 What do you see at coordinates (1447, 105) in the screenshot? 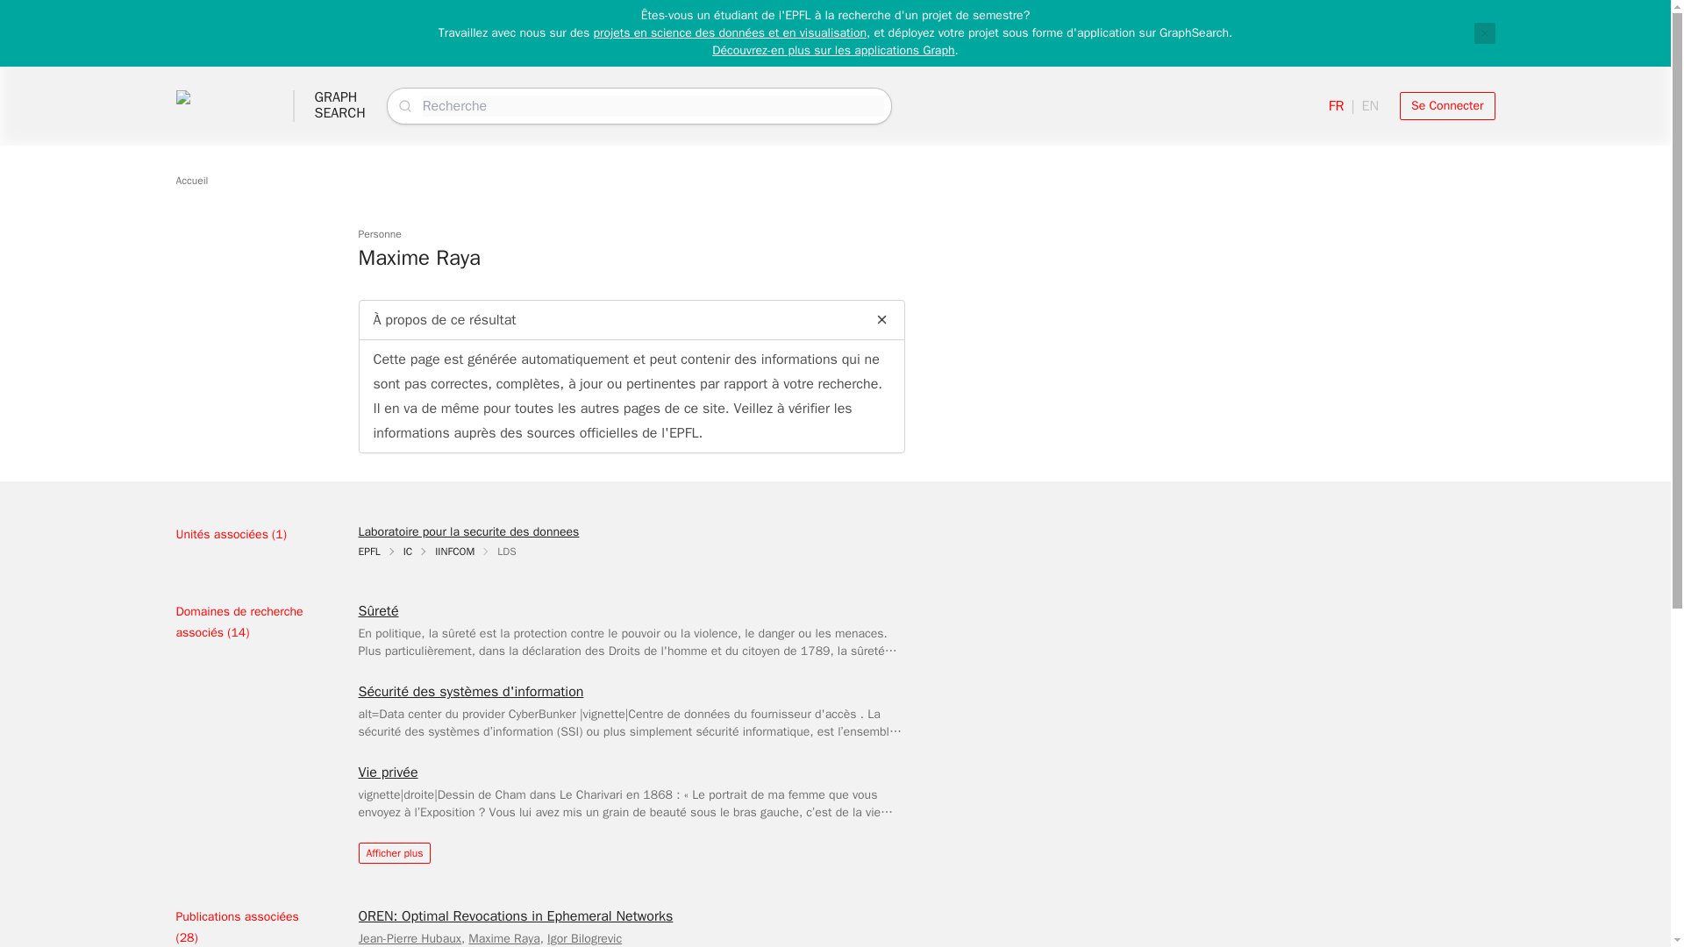
I see `Se Connecter` at bounding box center [1447, 105].